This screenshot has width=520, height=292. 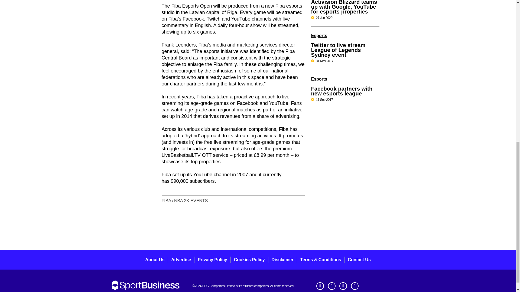 What do you see at coordinates (319, 79) in the screenshot?
I see `Esports` at bounding box center [319, 79].